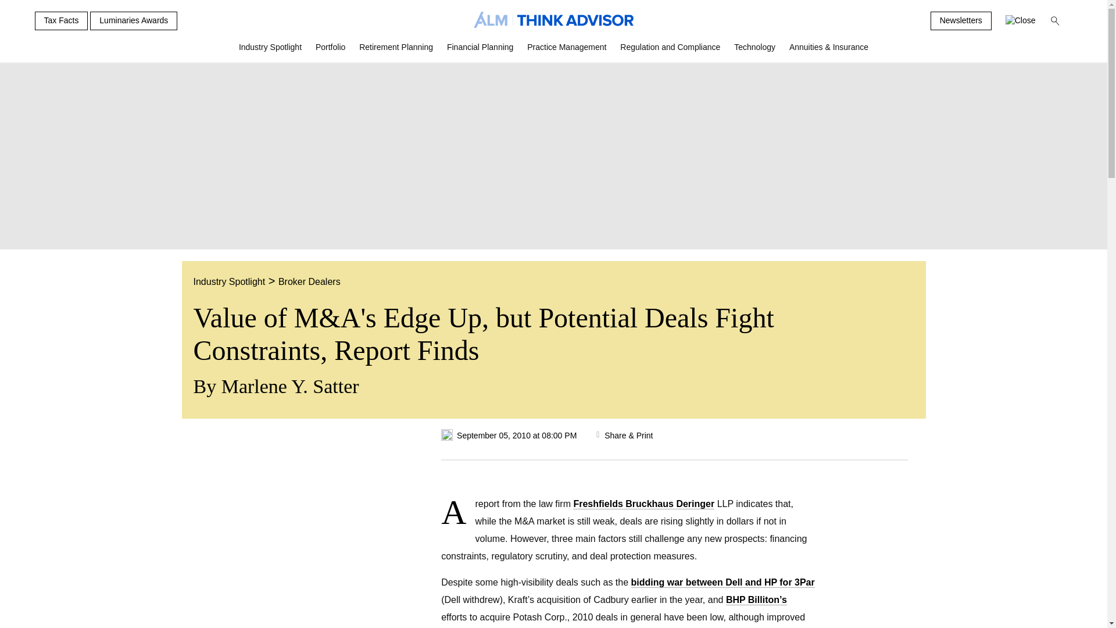  Describe the element at coordinates (61, 21) in the screenshot. I see `Tax Facts` at that location.